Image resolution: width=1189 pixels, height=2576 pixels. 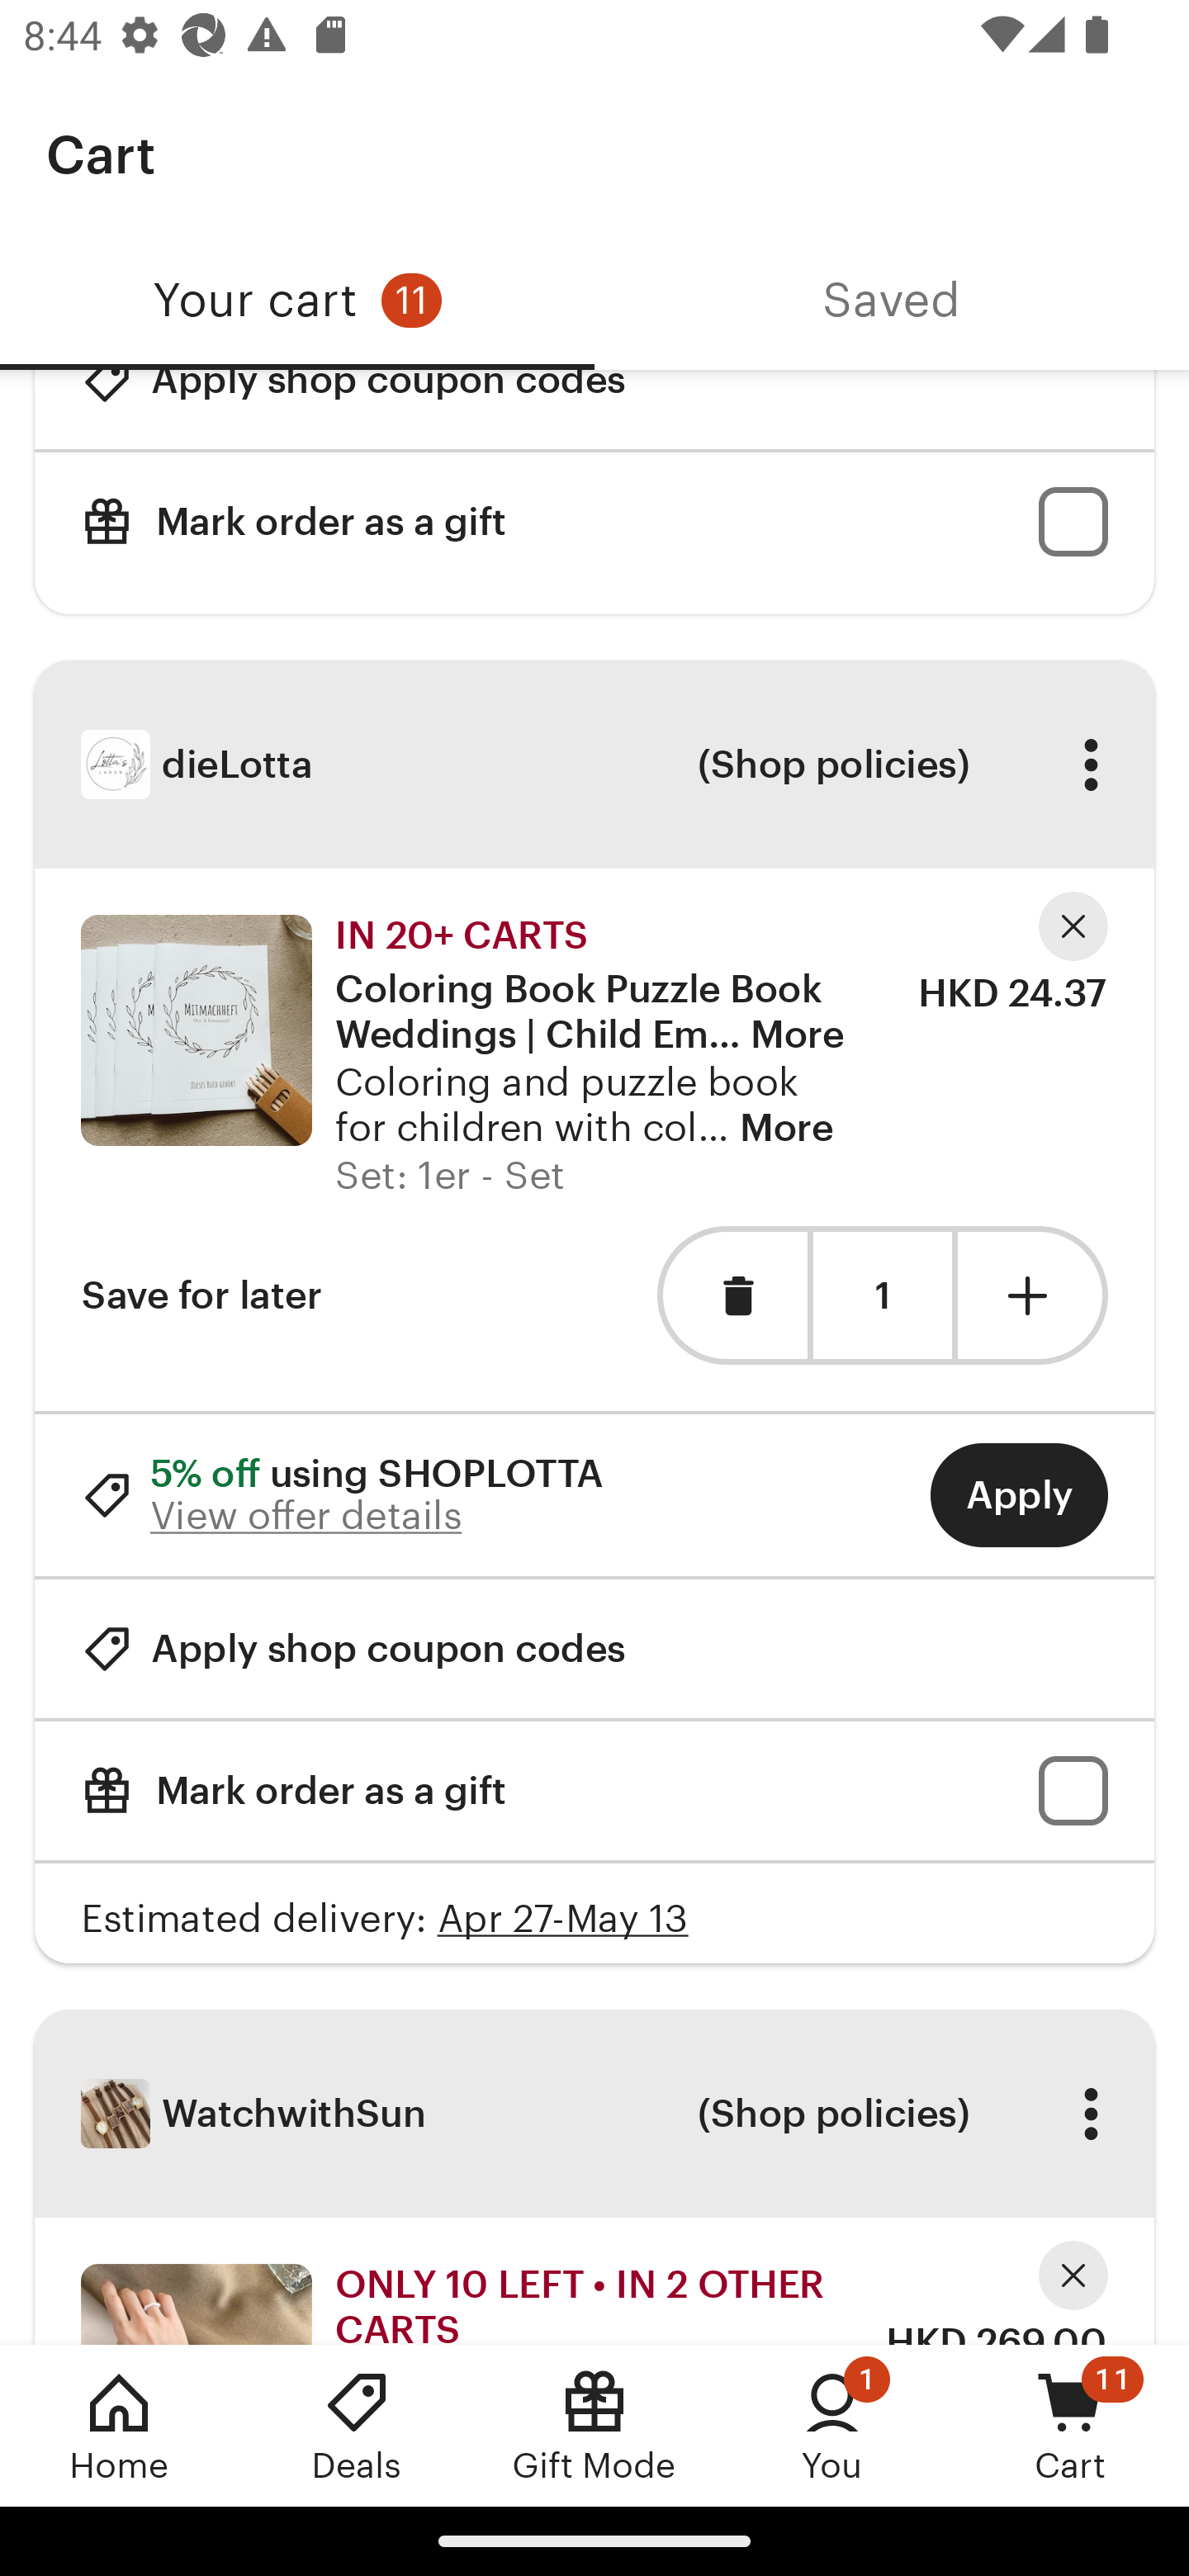 What do you see at coordinates (594, 522) in the screenshot?
I see `Mark order as a gift` at bounding box center [594, 522].